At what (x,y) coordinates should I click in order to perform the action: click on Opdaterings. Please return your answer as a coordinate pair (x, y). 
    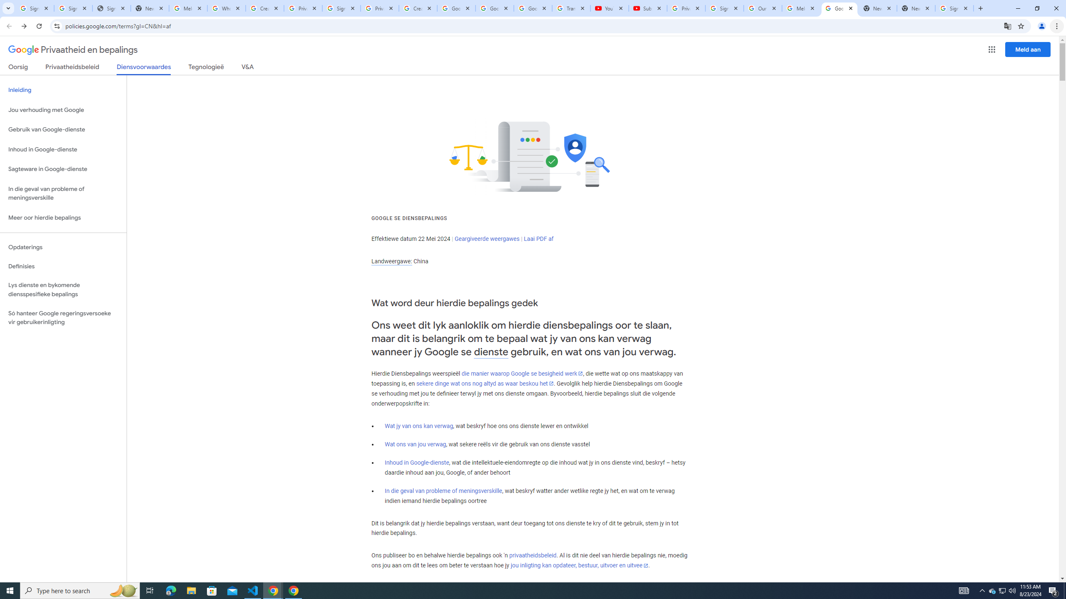
    Looking at the image, I should click on (63, 247).